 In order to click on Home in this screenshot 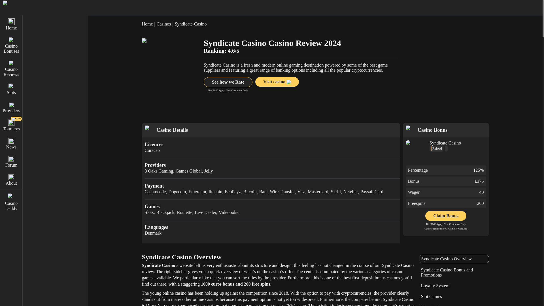, I will do `click(11, 24)`.